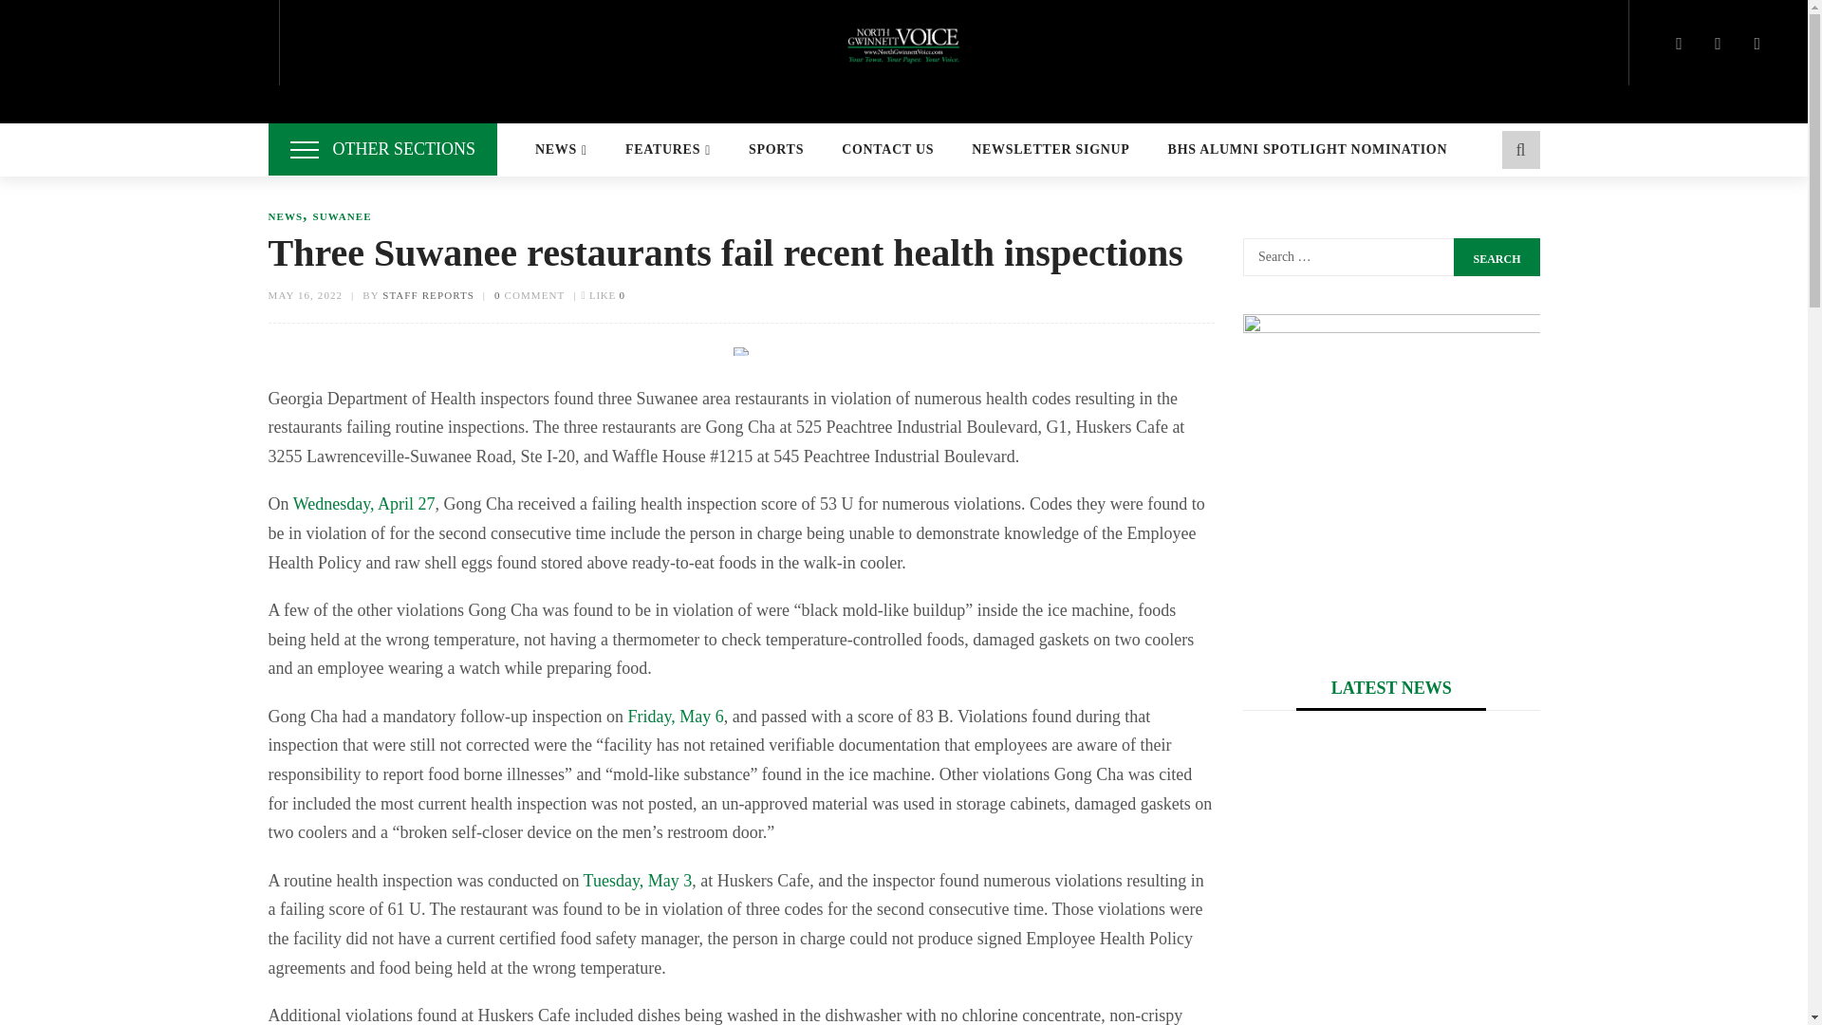 The image size is (1822, 1025). What do you see at coordinates (638, 881) in the screenshot?
I see `Tuesday, May 3` at bounding box center [638, 881].